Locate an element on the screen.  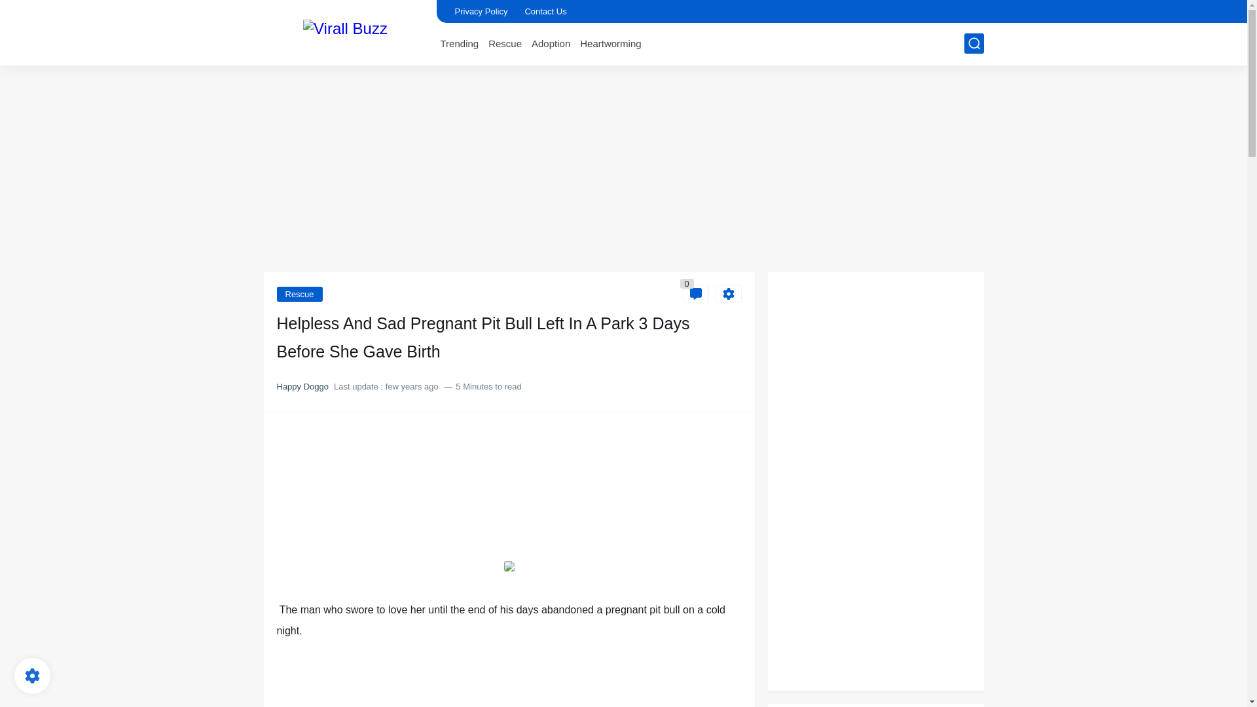
Privacy Policy is located at coordinates (481, 11).